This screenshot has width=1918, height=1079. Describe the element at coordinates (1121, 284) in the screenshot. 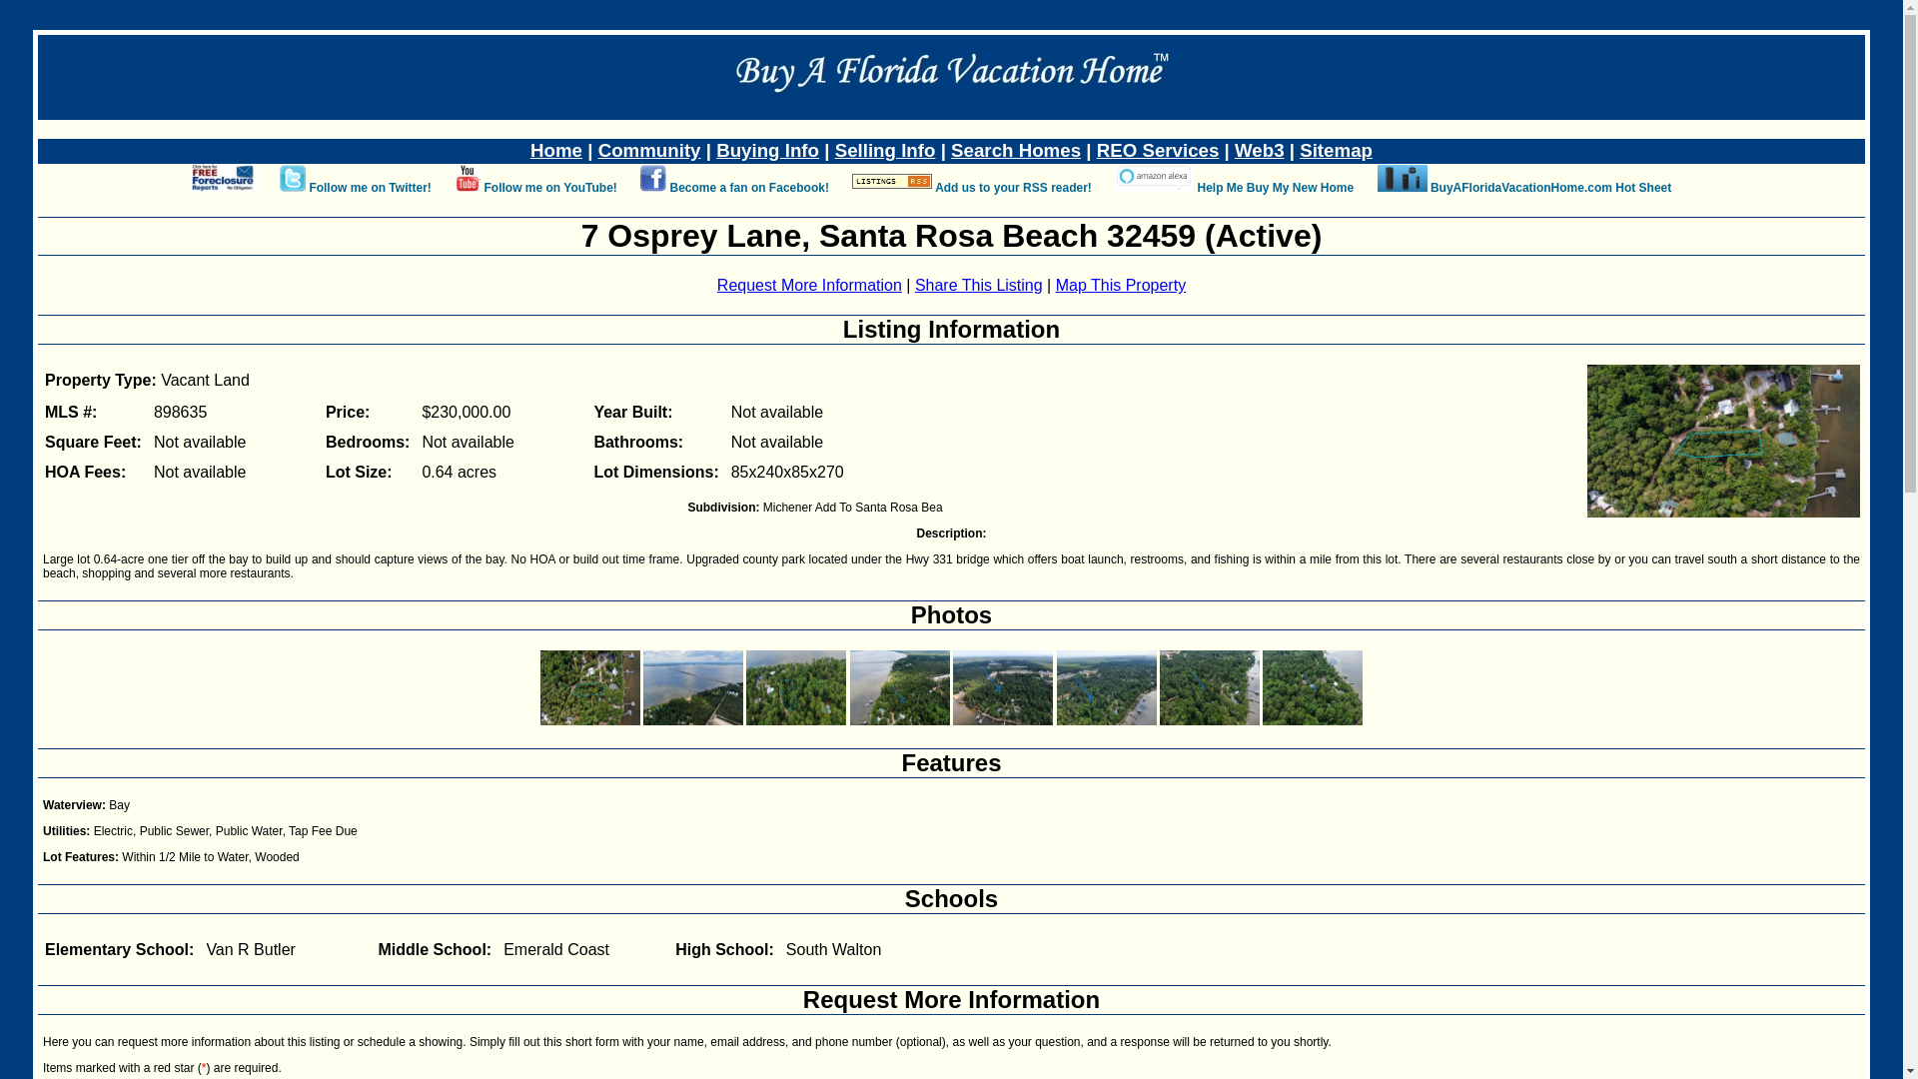

I see `Map This Property` at that location.